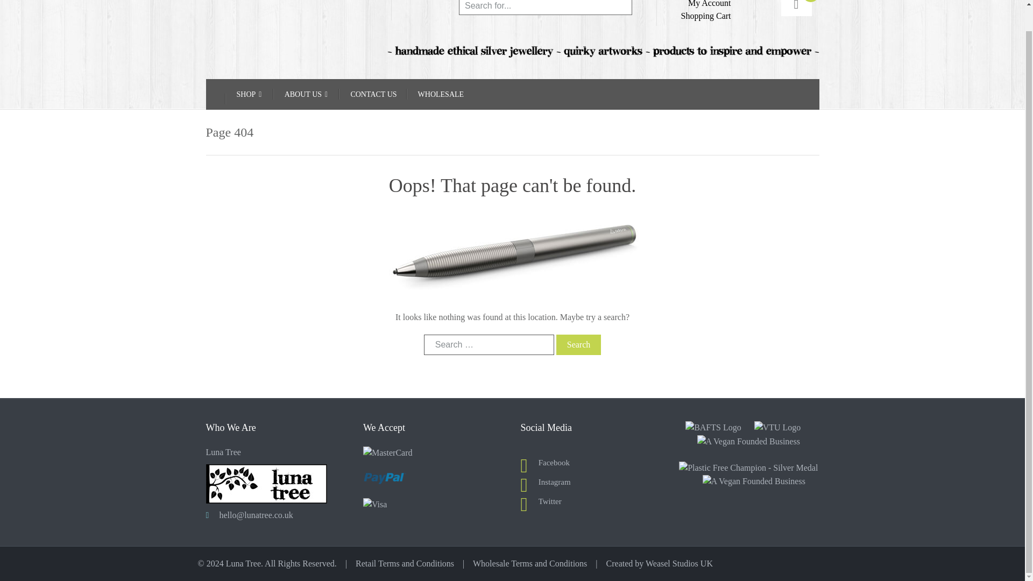 The image size is (1033, 581). What do you see at coordinates (250, 95) in the screenshot?
I see `SHOP` at bounding box center [250, 95].